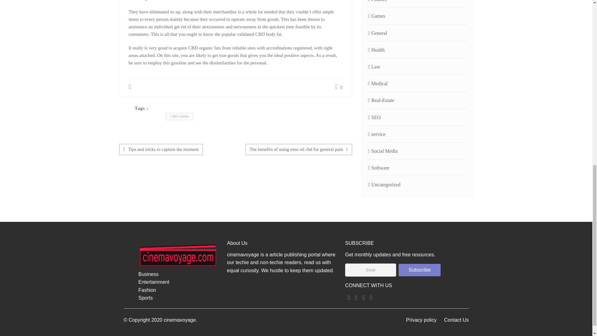 The width and height of the screenshot is (597, 336). What do you see at coordinates (378, 2) in the screenshot?
I see `Finance` at bounding box center [378, 2].